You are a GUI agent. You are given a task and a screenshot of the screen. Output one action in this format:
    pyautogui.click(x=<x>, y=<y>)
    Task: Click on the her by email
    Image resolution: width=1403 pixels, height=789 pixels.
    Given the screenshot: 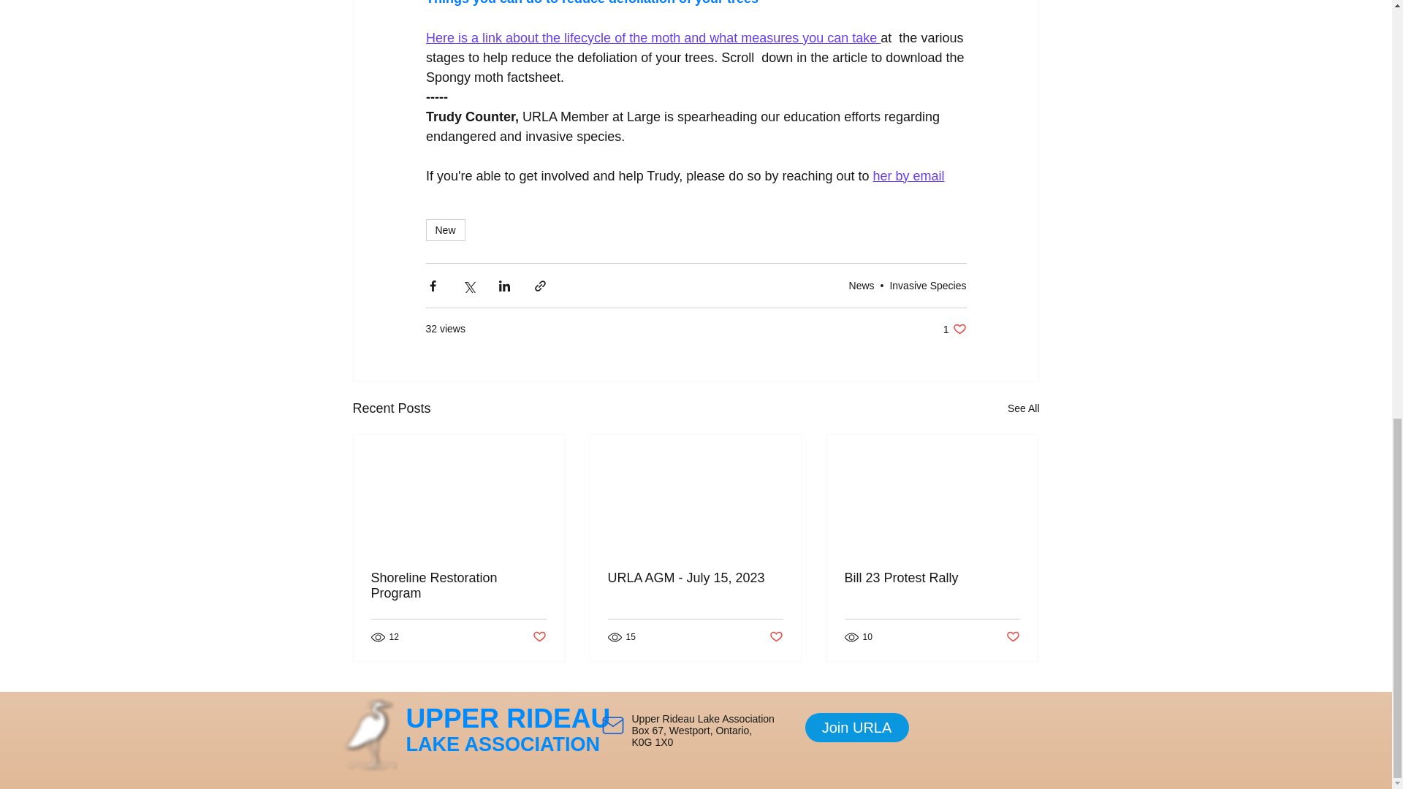 What is the action you would take?
    pyautogui.click(x=908, y=175)
    